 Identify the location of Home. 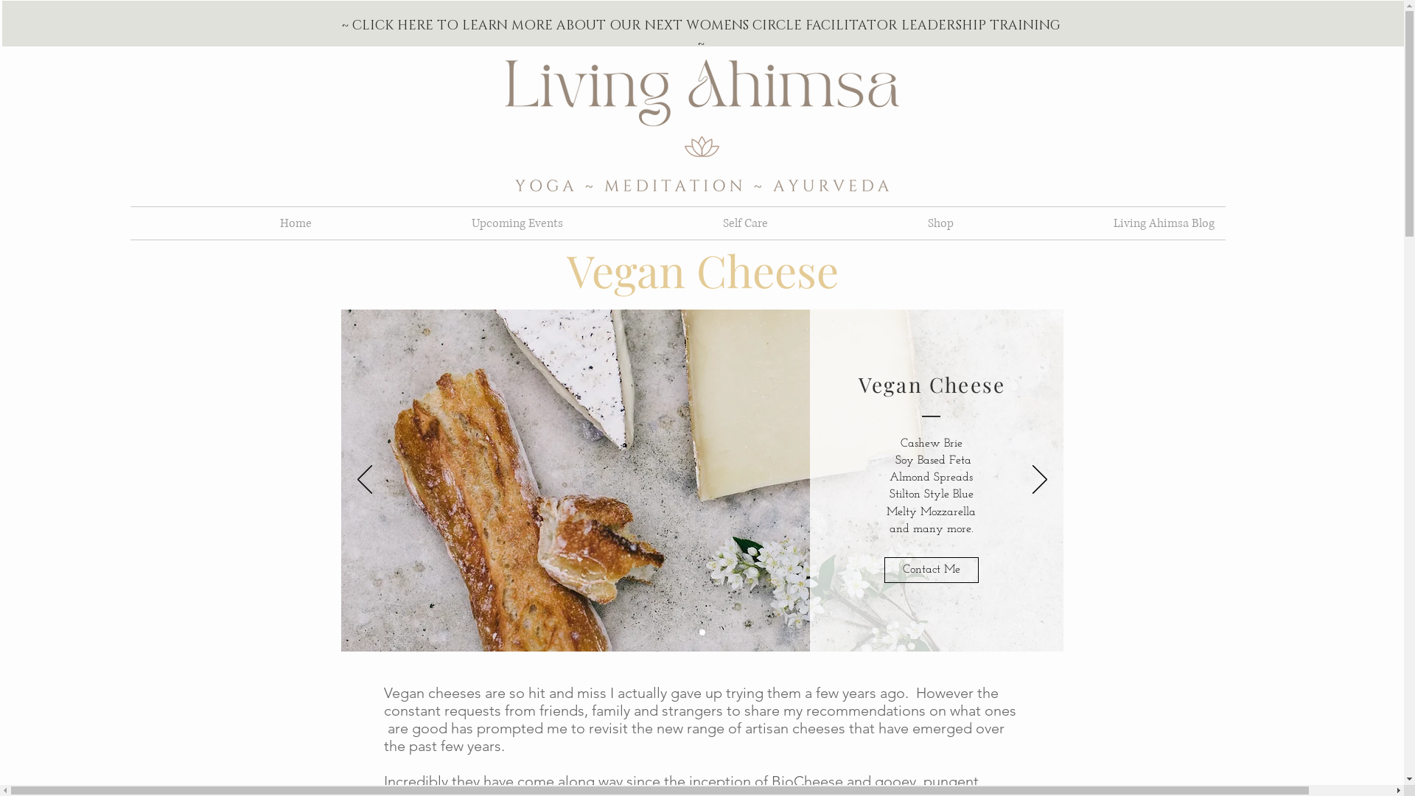
(226, 223).